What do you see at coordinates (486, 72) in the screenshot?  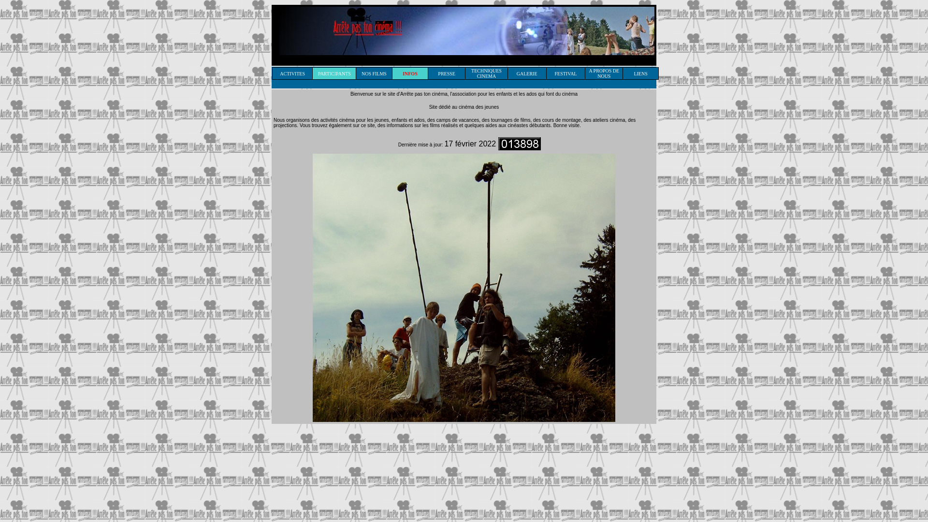 I see `TECHNIQUES CINEMA` at bounding box center [486, 72].